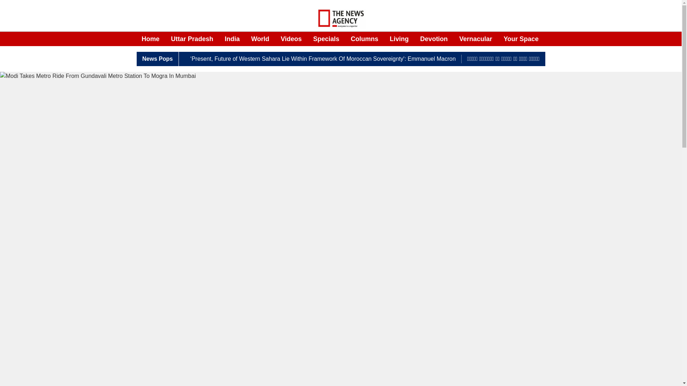 The width and height of the screenshot is (687, 386). Describe the element at coordinates (150, 39) in the screenshot. I see `Home` at that location.